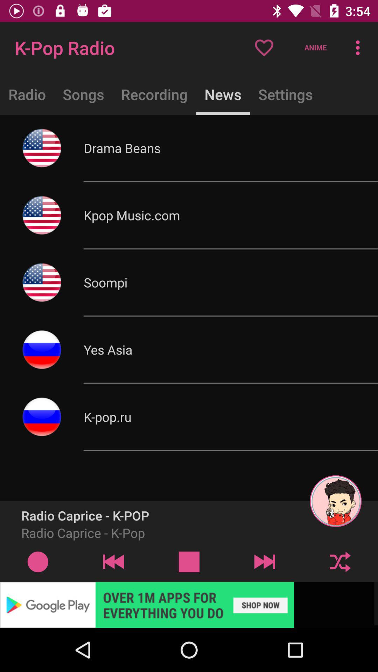 Image resolution: width=378 pixels, height=672 pixels. What do you see at coordinates (38, 561) in the screenshot?
I see `toggle to record` at bounding box center [38, 561].